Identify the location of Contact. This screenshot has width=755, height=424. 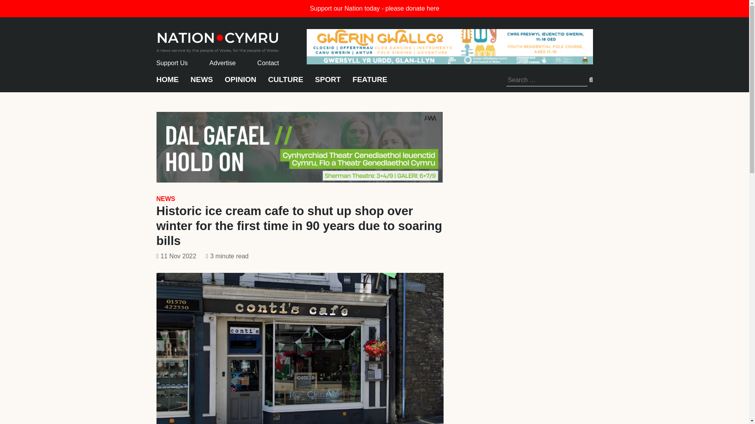
(268, 63).